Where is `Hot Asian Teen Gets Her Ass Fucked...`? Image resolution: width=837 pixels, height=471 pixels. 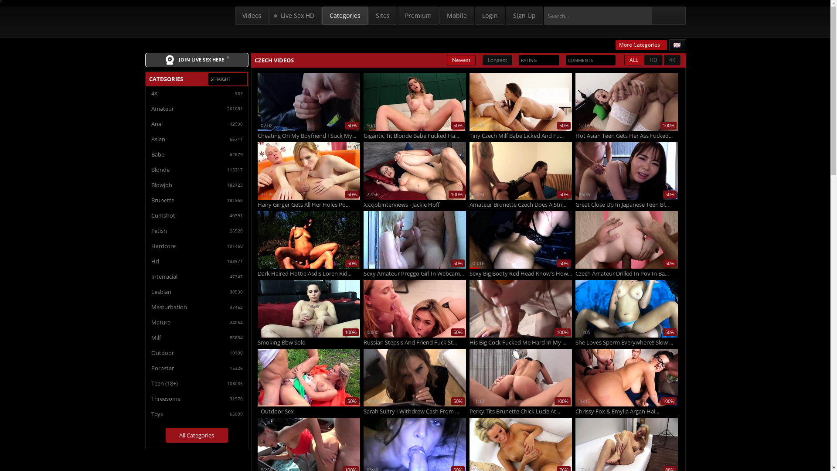
Hot Asian Teen Gets Her Ass Fucked... is located at coordinates (627, 136).